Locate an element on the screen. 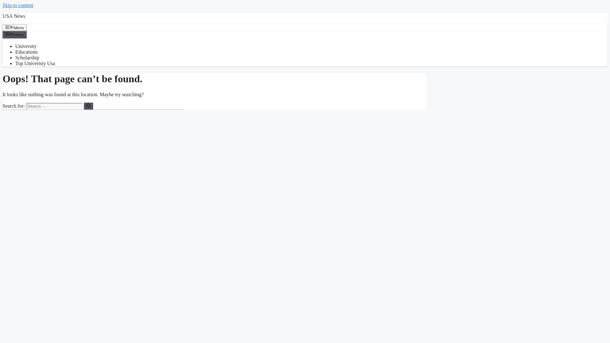 This screenshot has height=343, width=610. Skip to content is located at coordinates (18, 5).